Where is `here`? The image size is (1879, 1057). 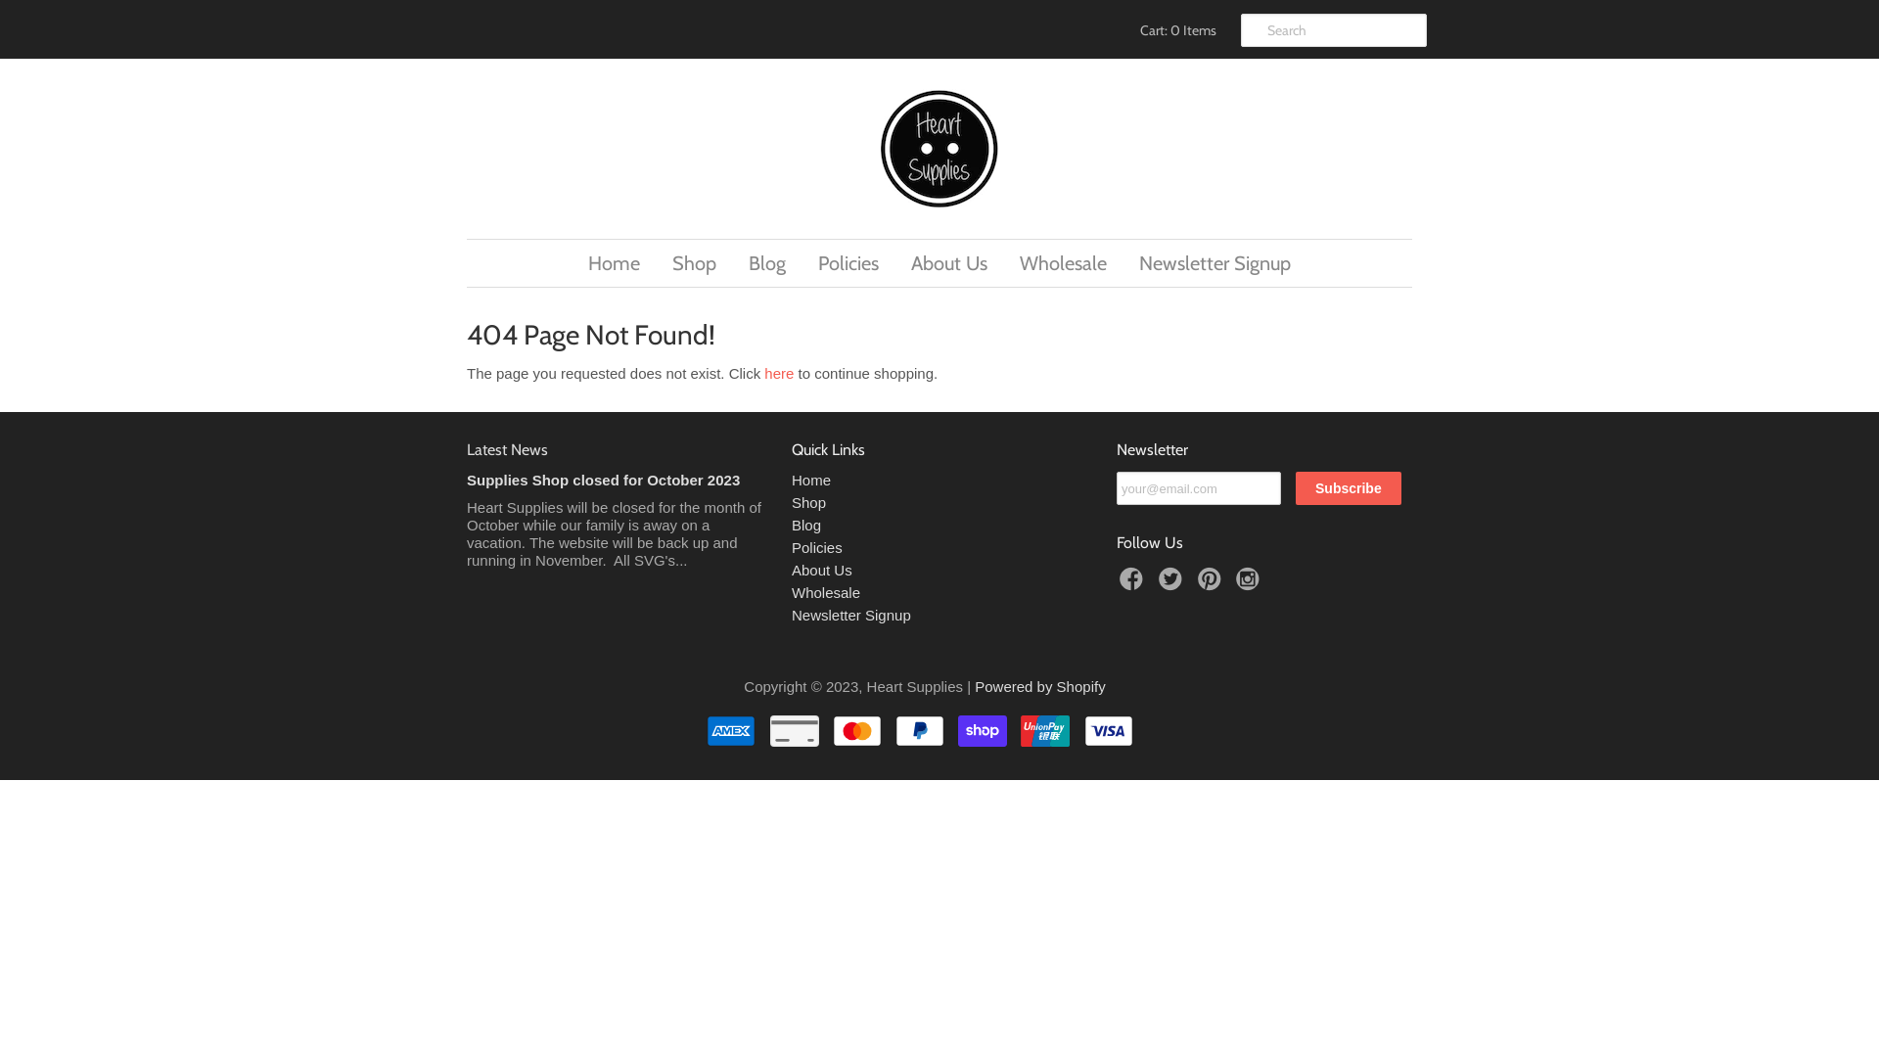
here is located at coordinates (779, 374).